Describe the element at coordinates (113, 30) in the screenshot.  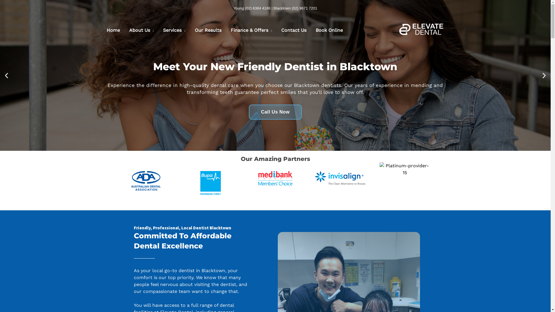
I see `Home` at that location.